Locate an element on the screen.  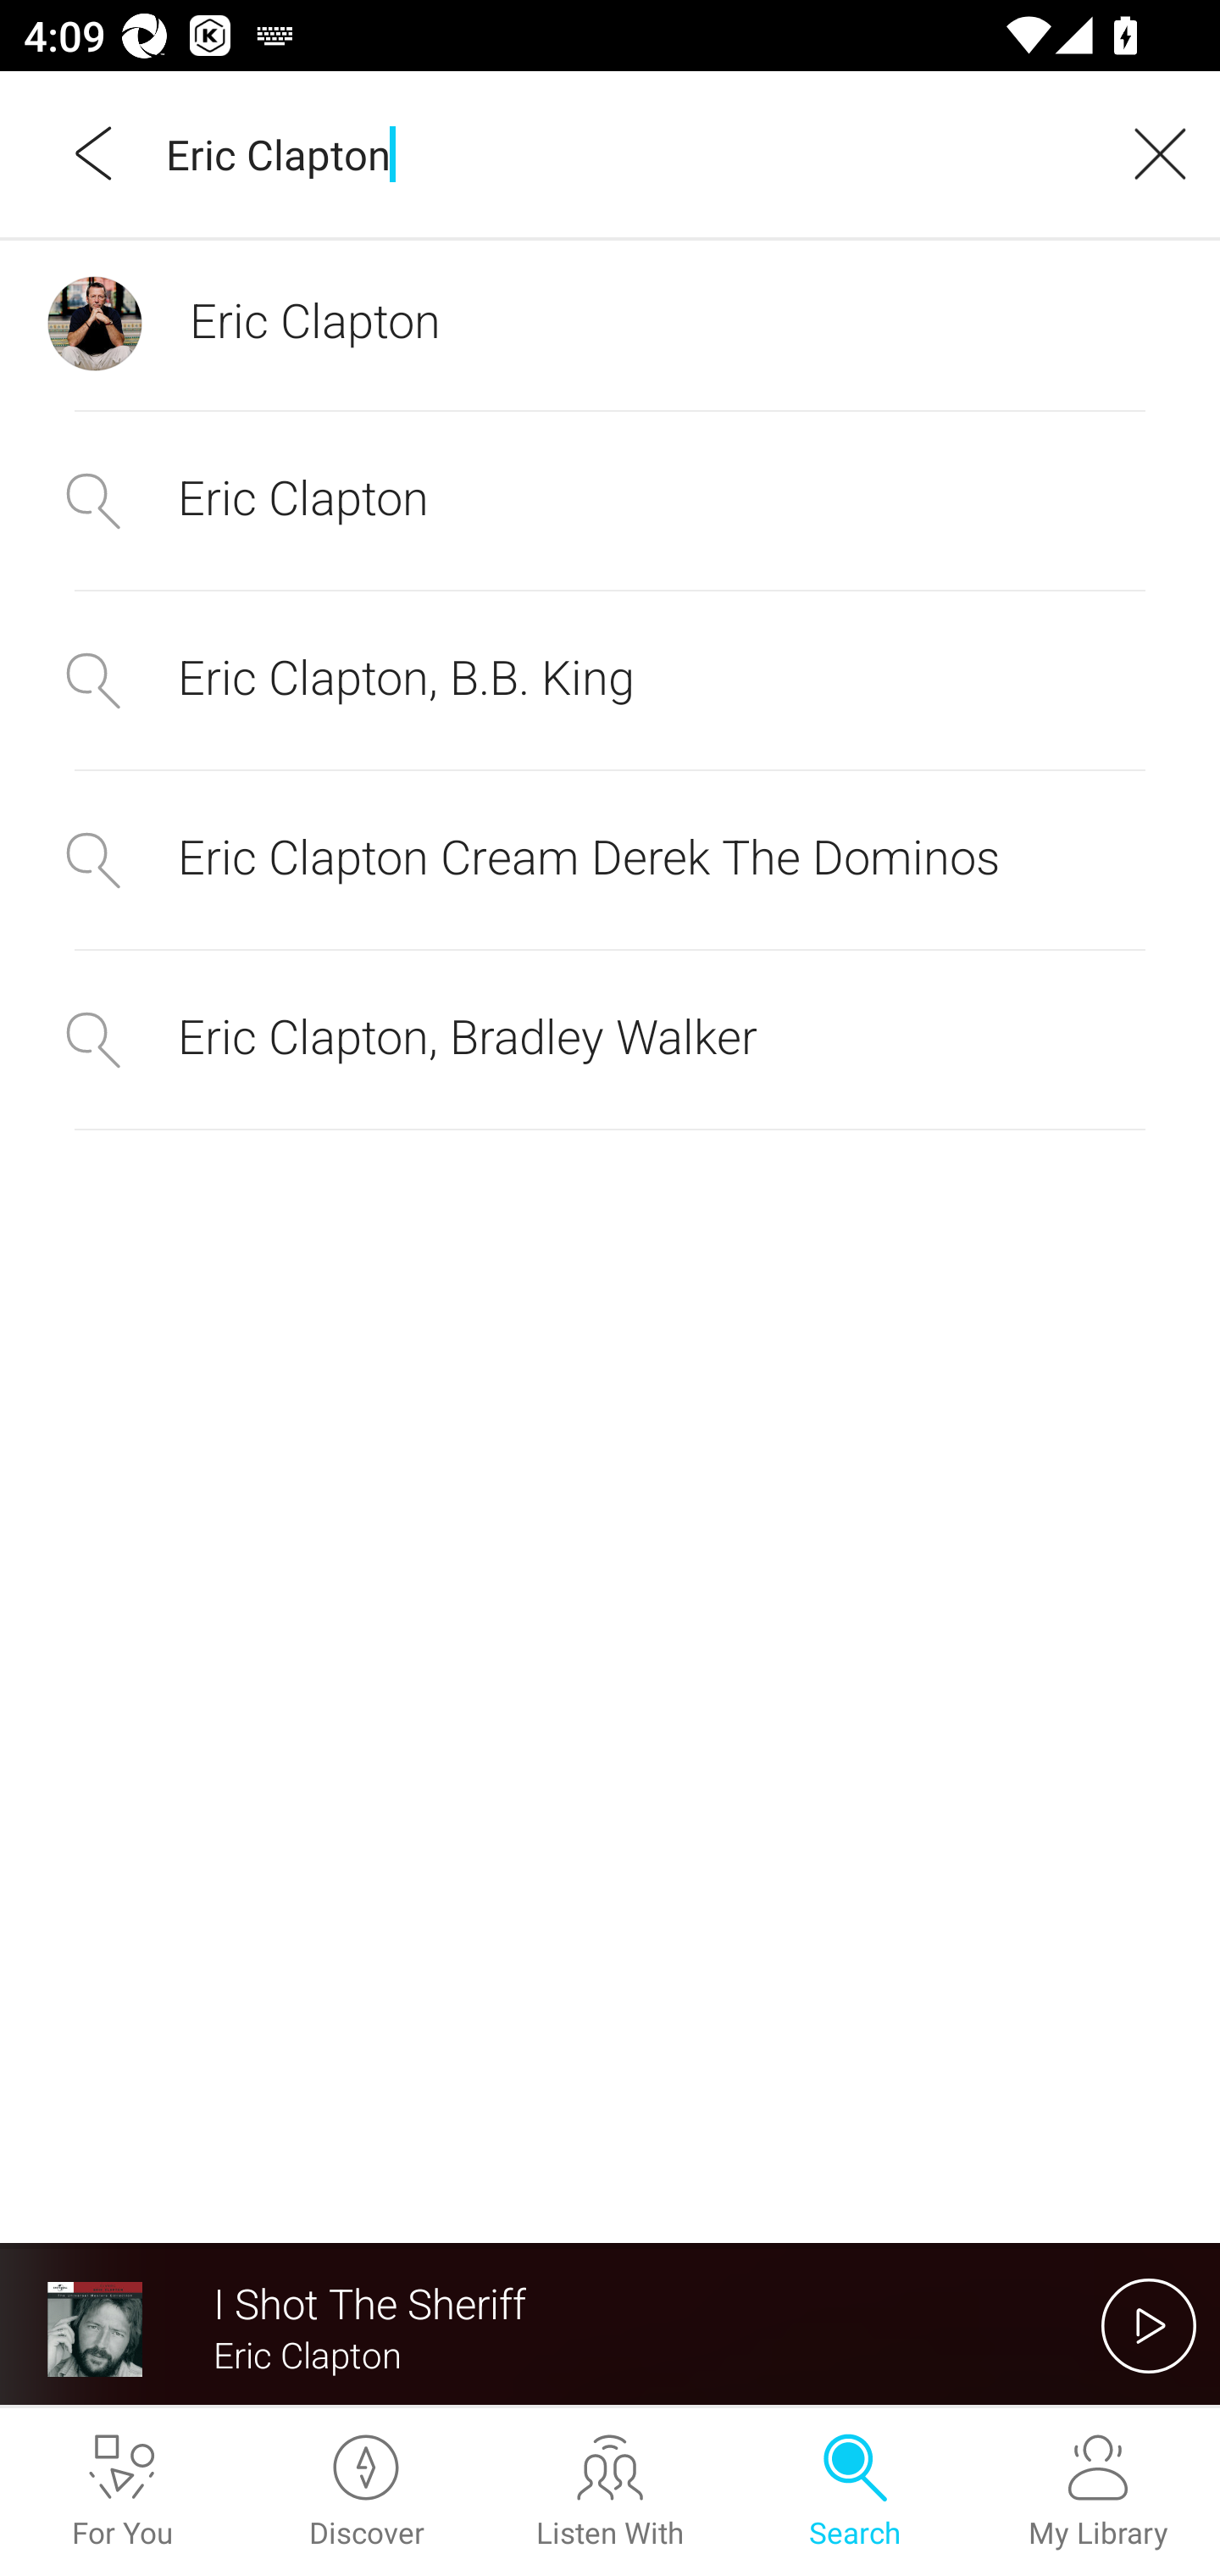
Back,outside of the list is located at coordinates (95, 153).